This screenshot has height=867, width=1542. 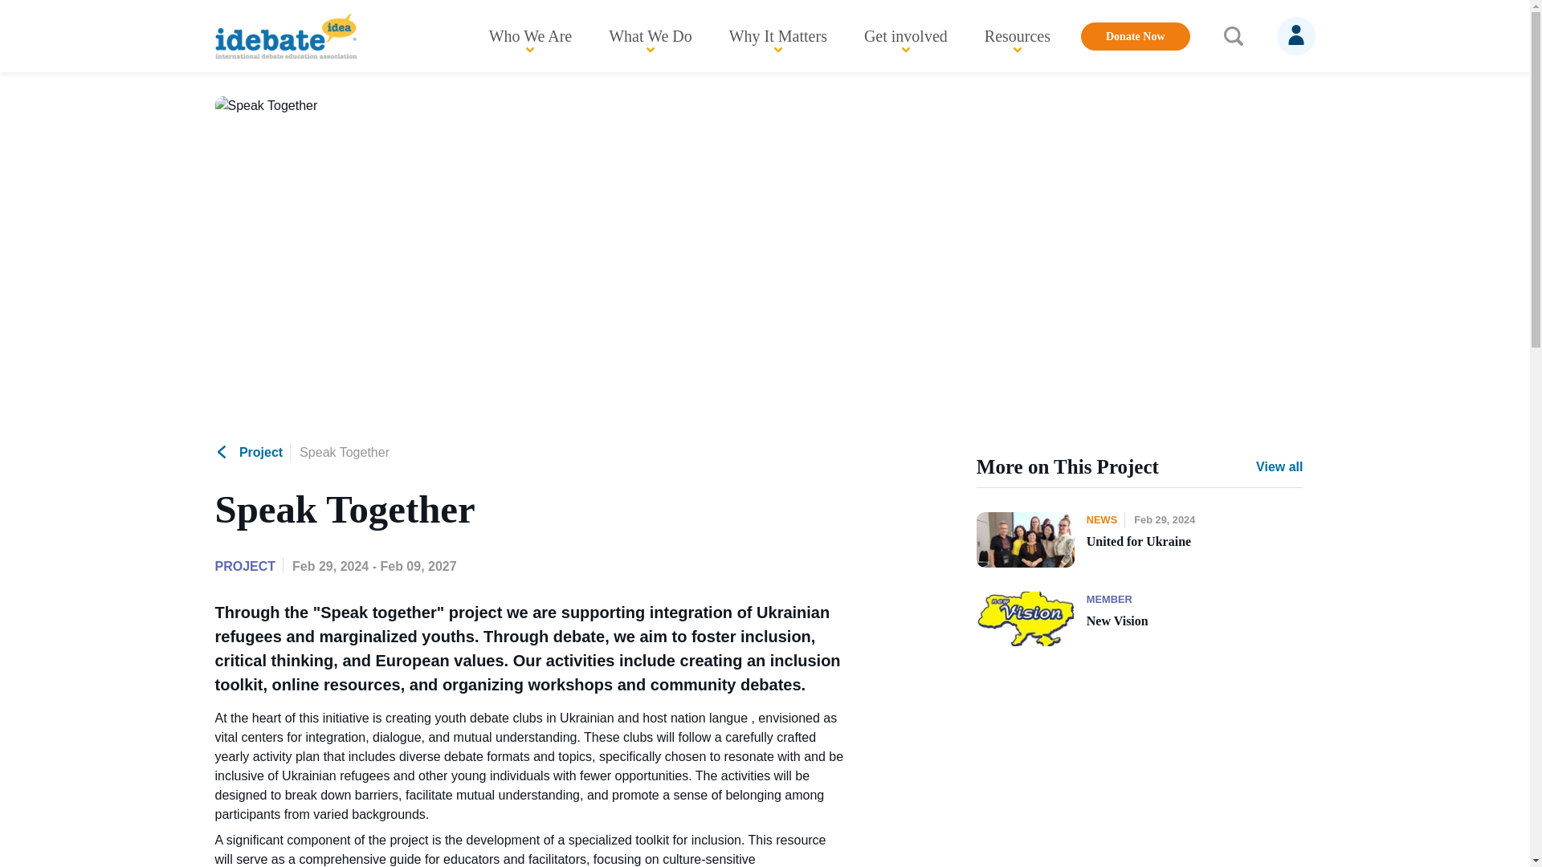 I want to click on New Vision, so click(x=1025, y=618).